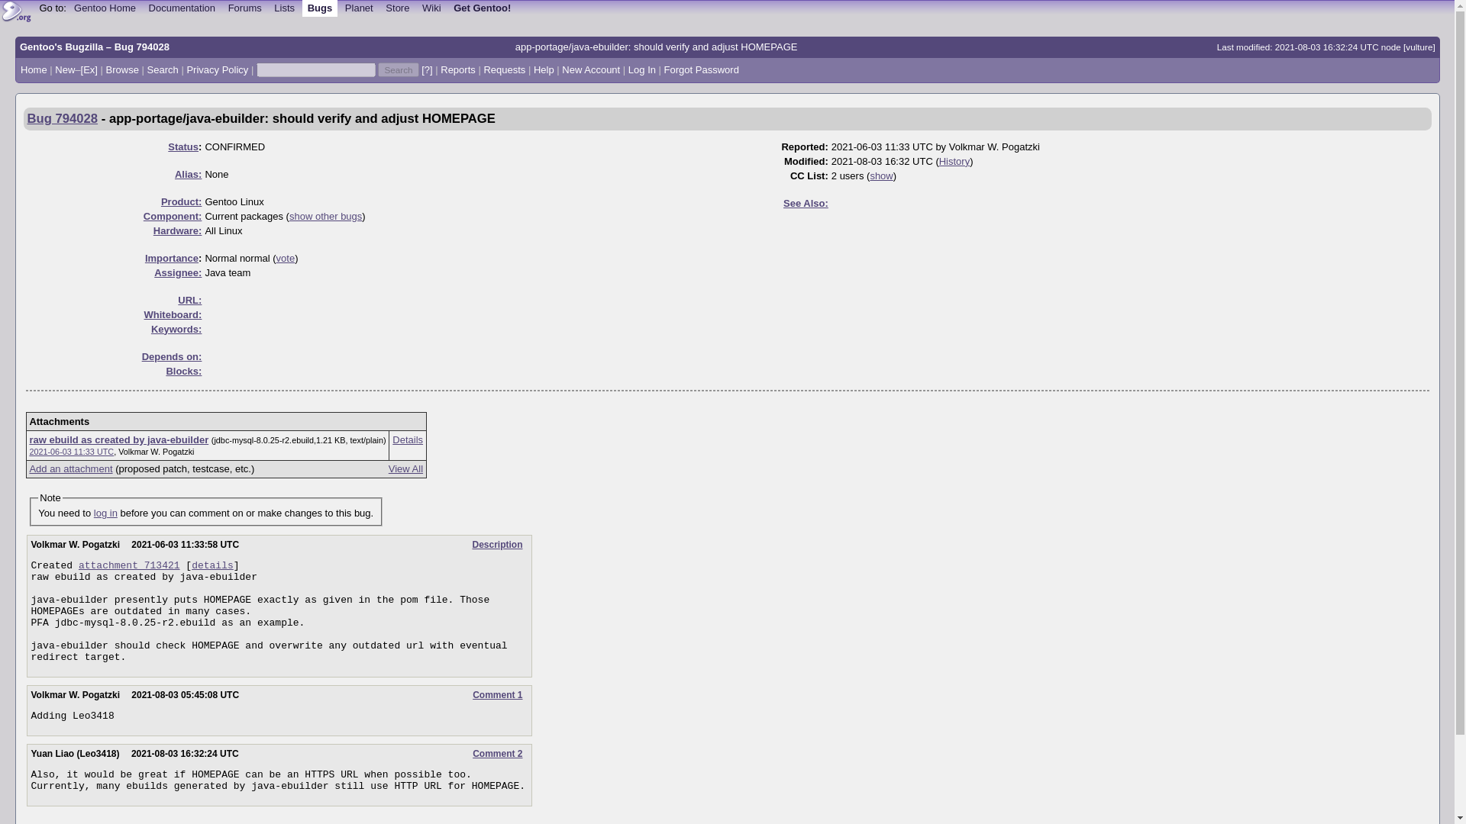  What do you see at coordinates (177, 272) in the screenshot?
I see `The person in charge of resolving the bug.` at bounding box center [177, 272].